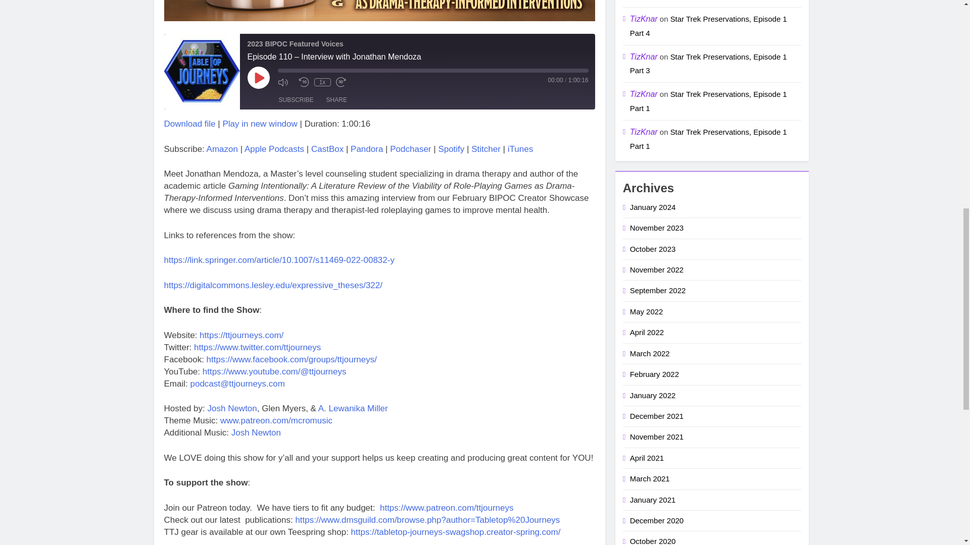  Describe the element at coordinates (202, 72) in the screenshot. I see `2023 BIPOC Featured Voices` at that location.